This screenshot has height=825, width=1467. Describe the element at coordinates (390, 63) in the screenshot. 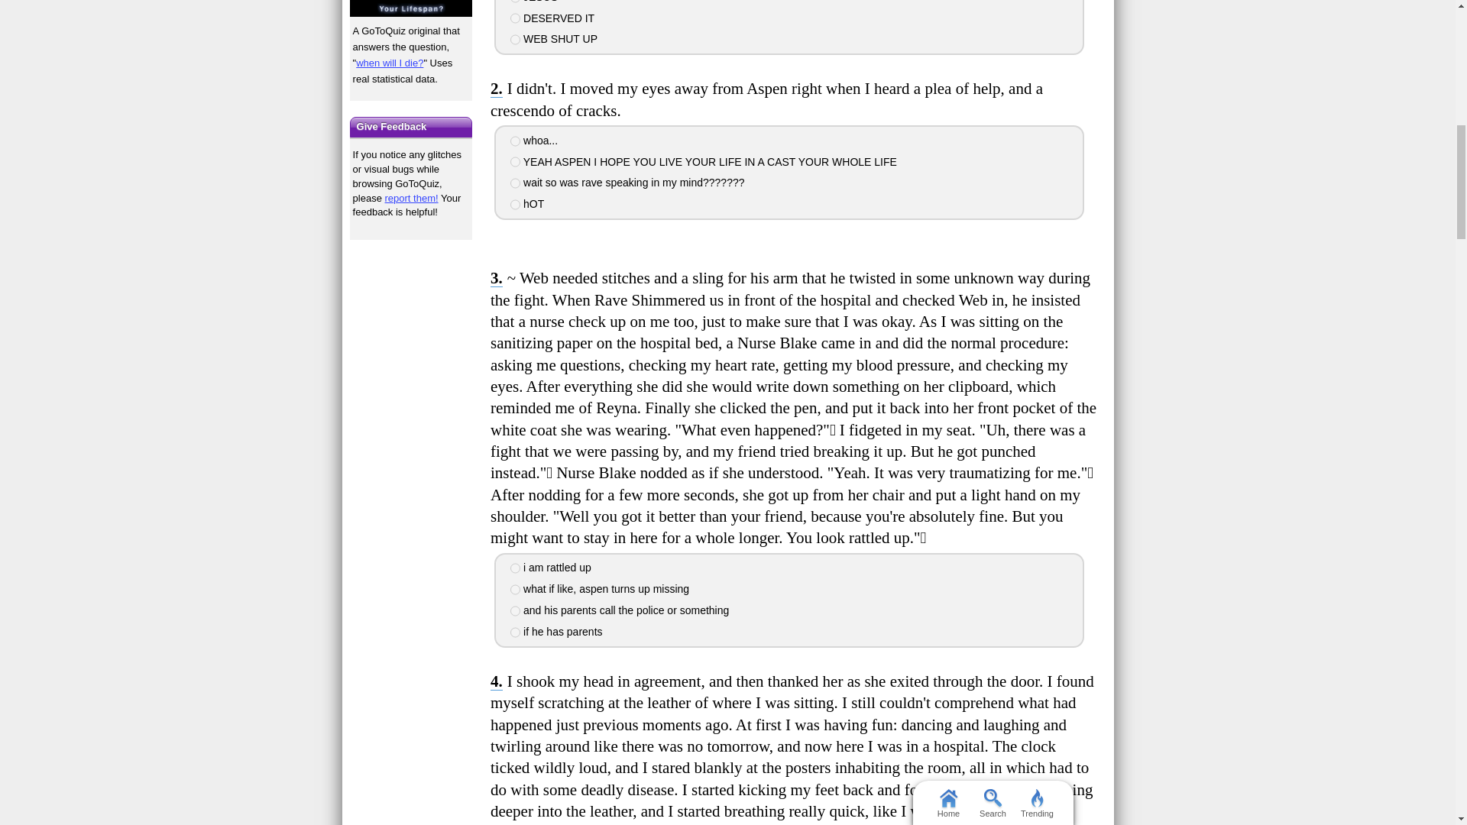

I see `when will I die?` at that location.